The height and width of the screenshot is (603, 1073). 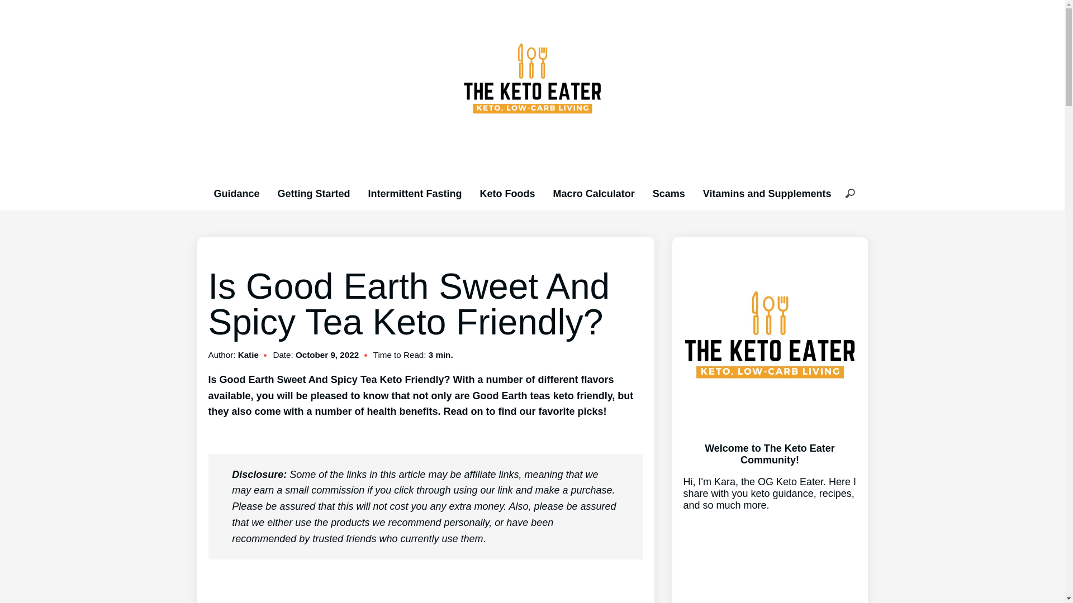 I want to click on Intermittent Fasting, so click(x=415, y=193).